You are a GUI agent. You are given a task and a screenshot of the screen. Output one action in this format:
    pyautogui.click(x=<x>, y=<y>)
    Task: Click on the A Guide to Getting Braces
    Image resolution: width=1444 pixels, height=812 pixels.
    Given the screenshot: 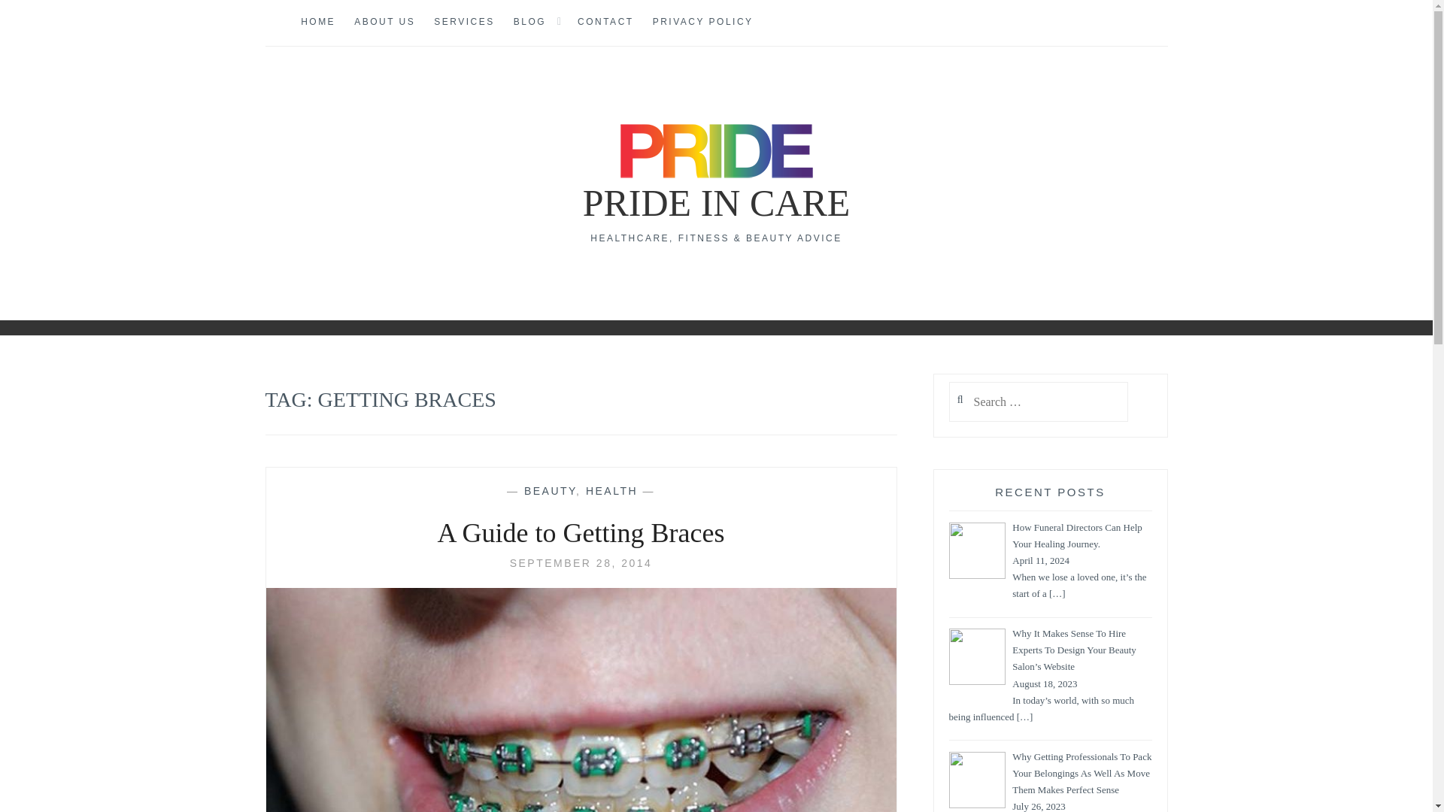 What is the action you would take?
    pyautogui.click(x=581, y=562)
    